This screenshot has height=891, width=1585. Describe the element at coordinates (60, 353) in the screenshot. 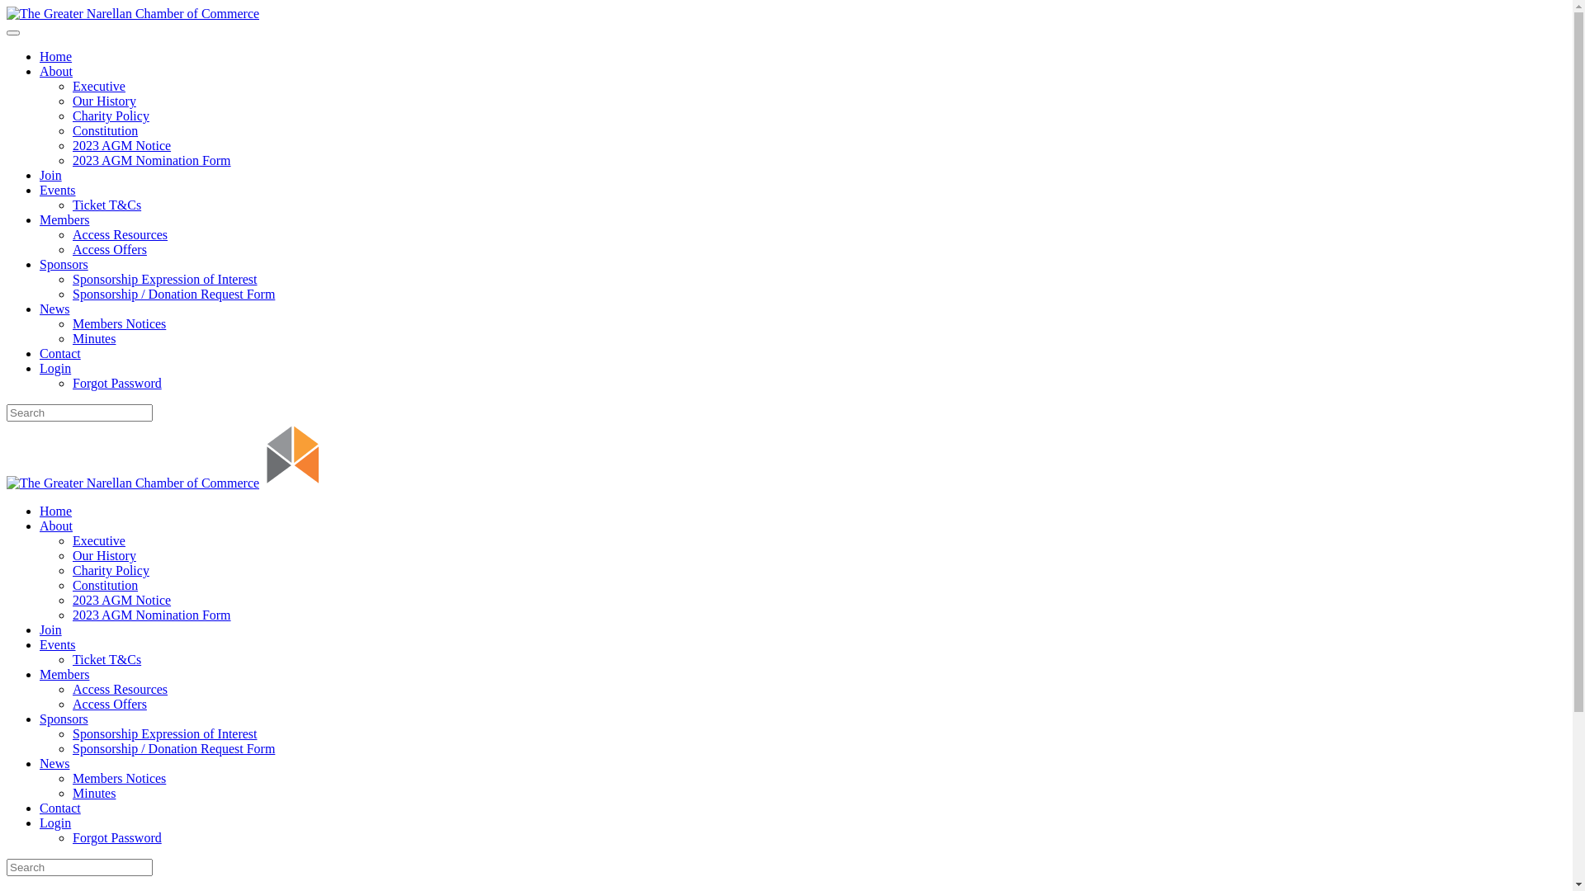

I see `Contact` at that location.